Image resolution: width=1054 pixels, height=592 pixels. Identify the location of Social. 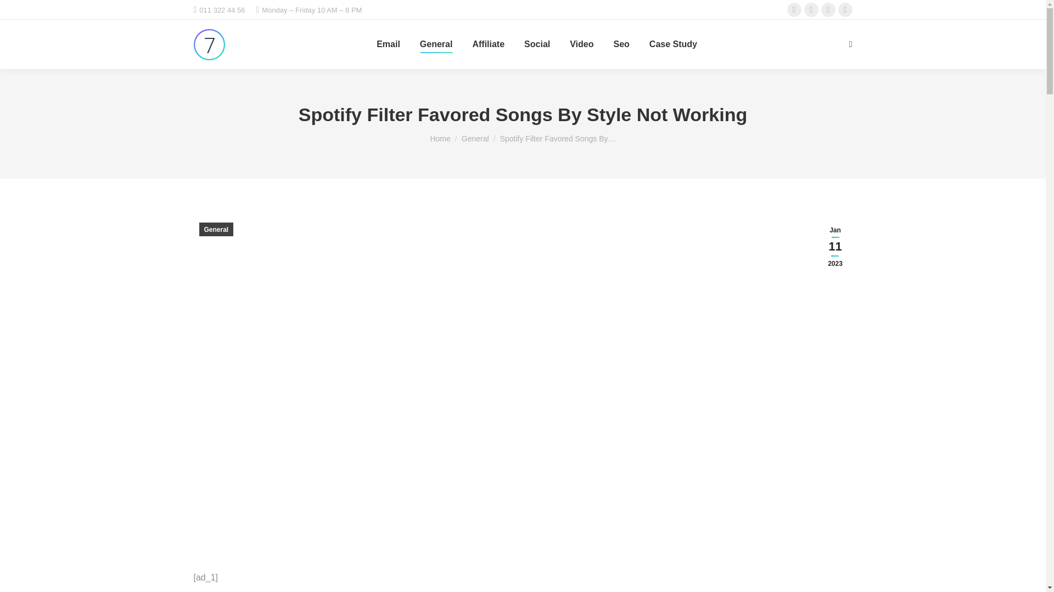
(537, 44).